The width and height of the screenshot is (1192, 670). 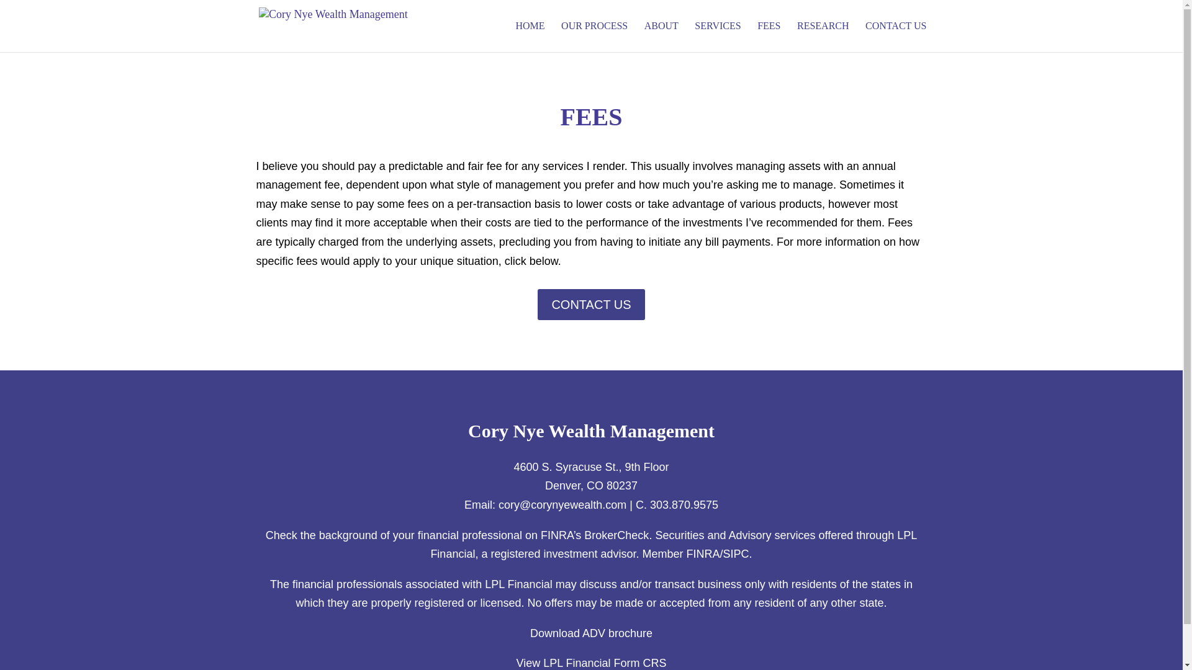 What do you see at coordinates (616, 535) in the screenshot?
I see `BrokerCheck` at bounding box center [616, 535].